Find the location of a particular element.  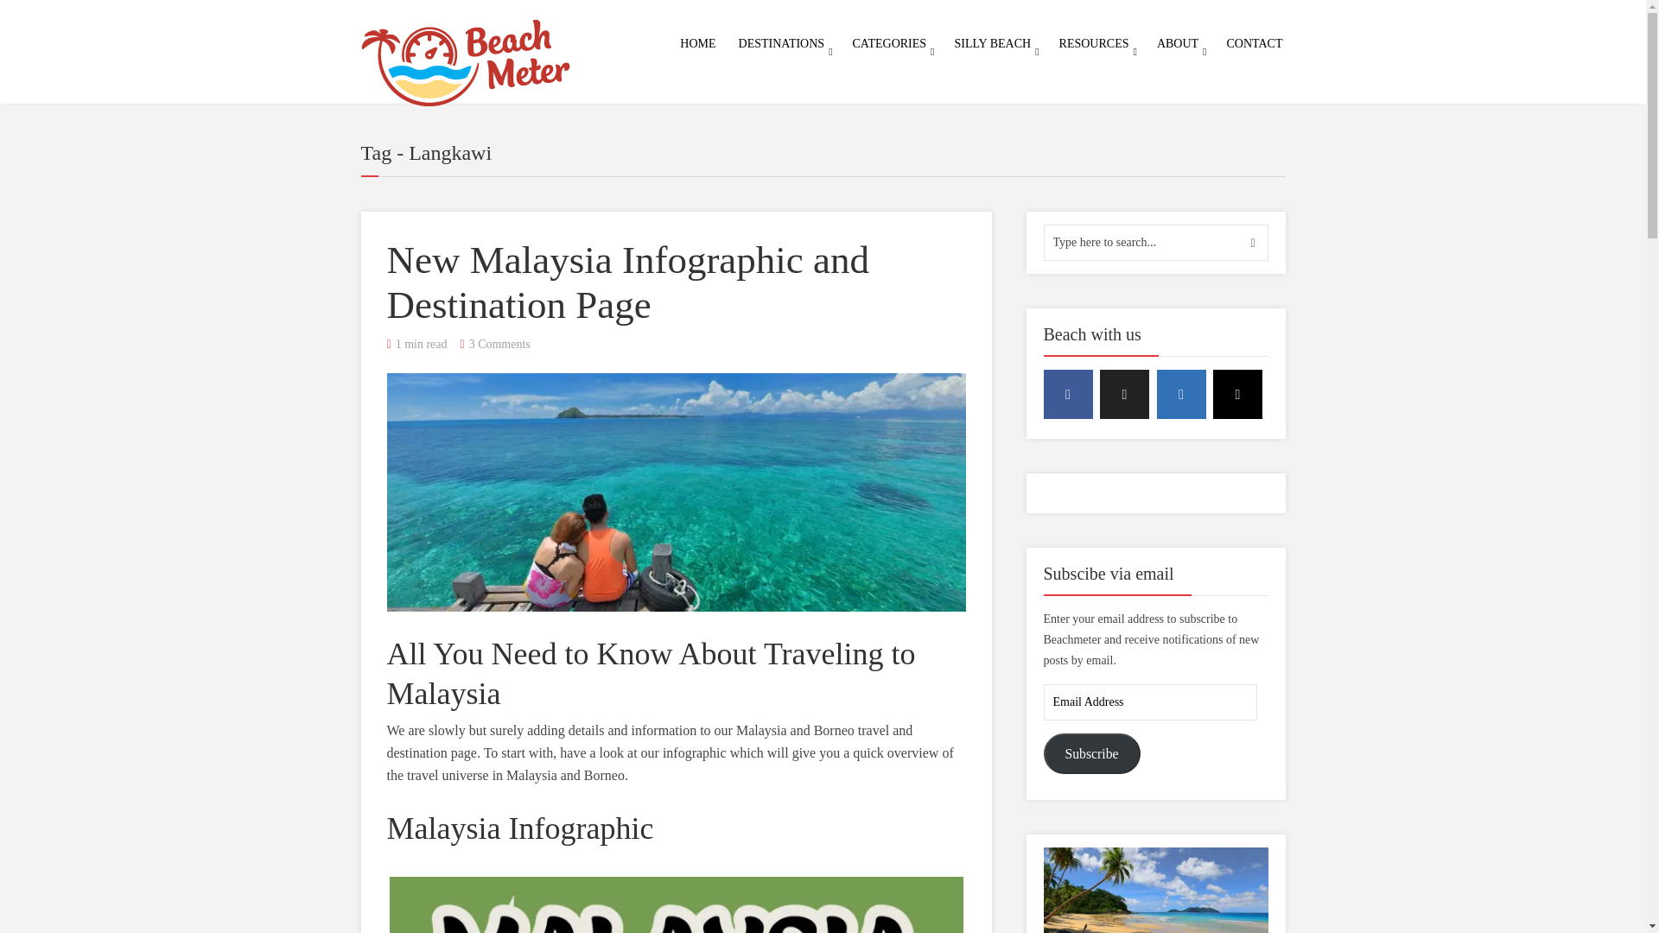

New Malaysia Infographic and Destination Page is located at coordinates (676, 492).